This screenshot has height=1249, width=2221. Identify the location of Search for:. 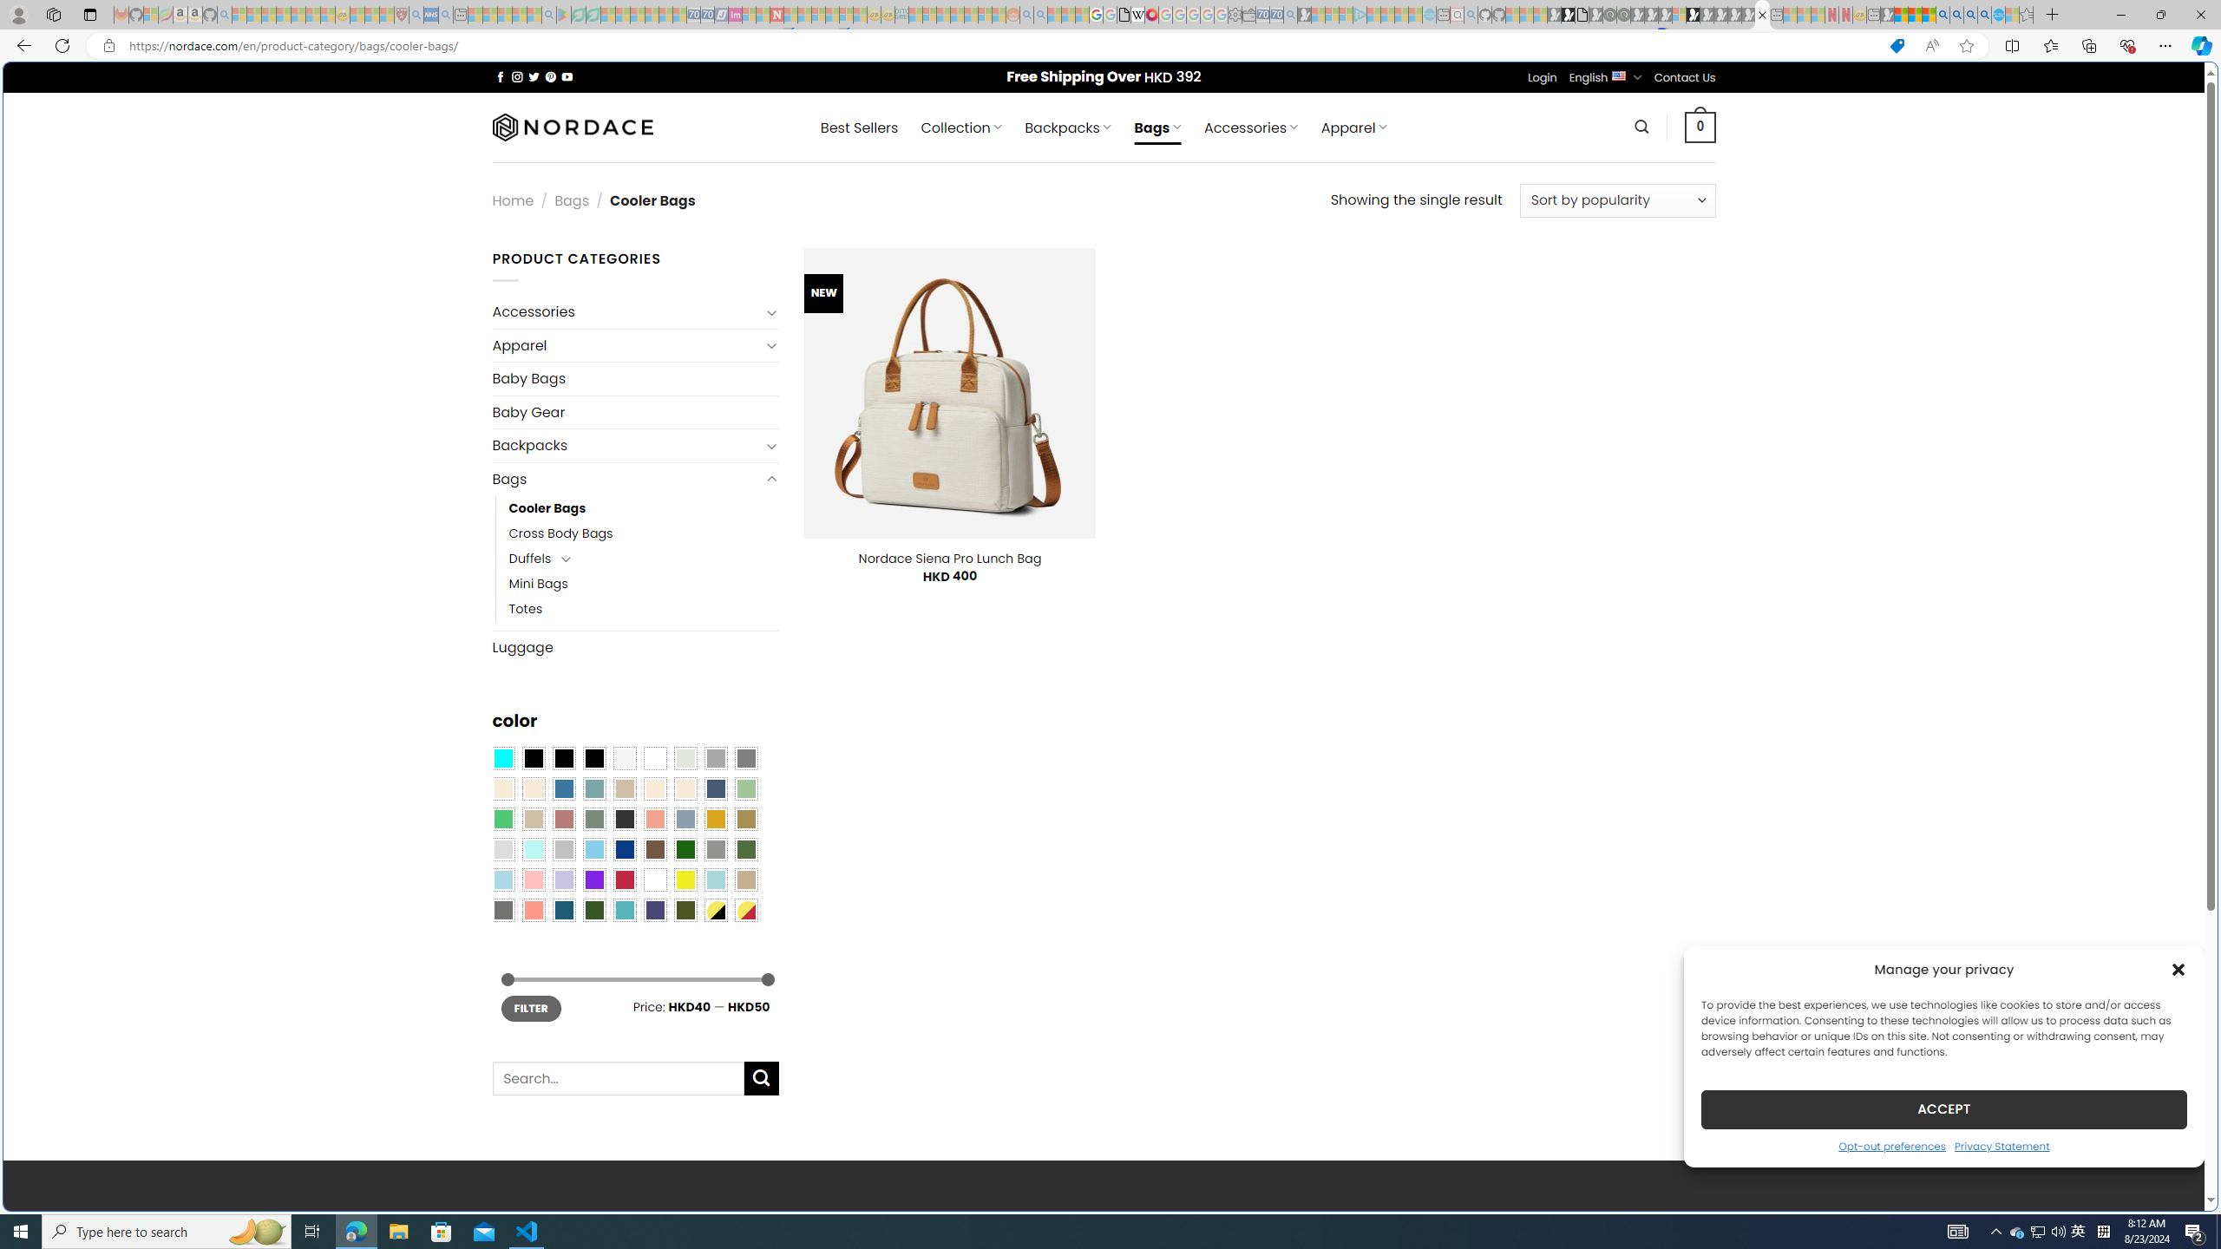
(617, 1079).